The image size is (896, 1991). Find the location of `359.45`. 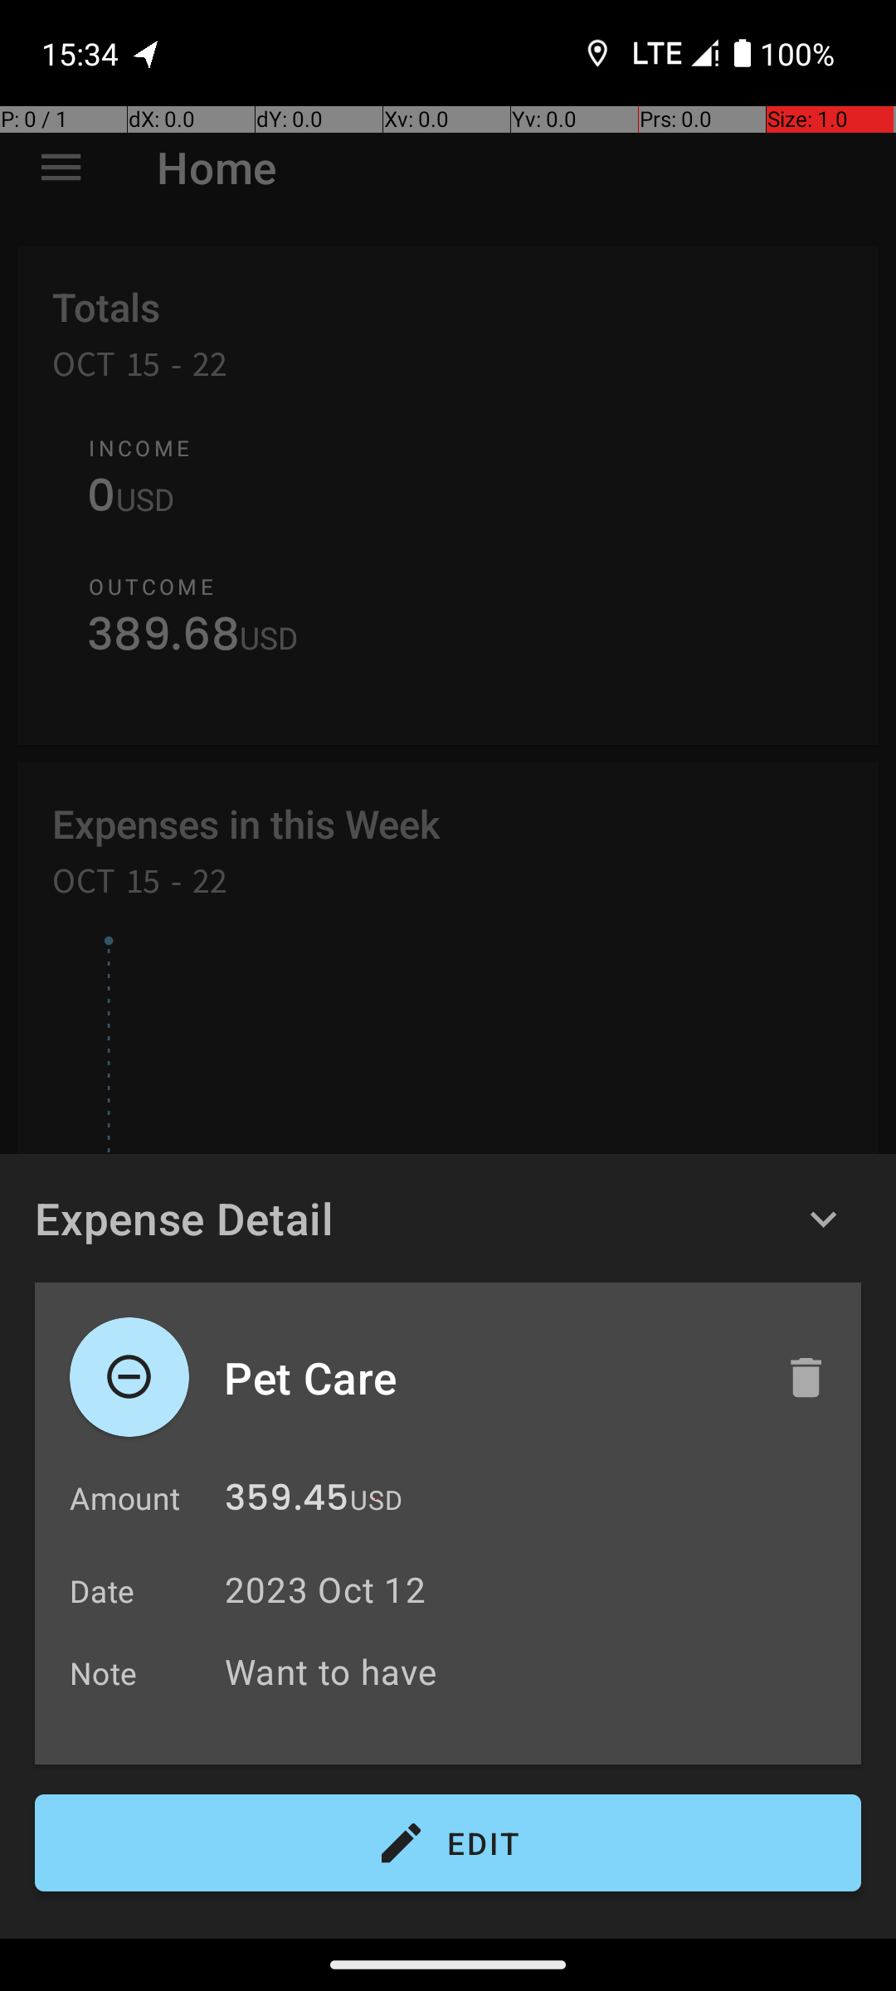

359.45 is located at coordinates (287, 1502).